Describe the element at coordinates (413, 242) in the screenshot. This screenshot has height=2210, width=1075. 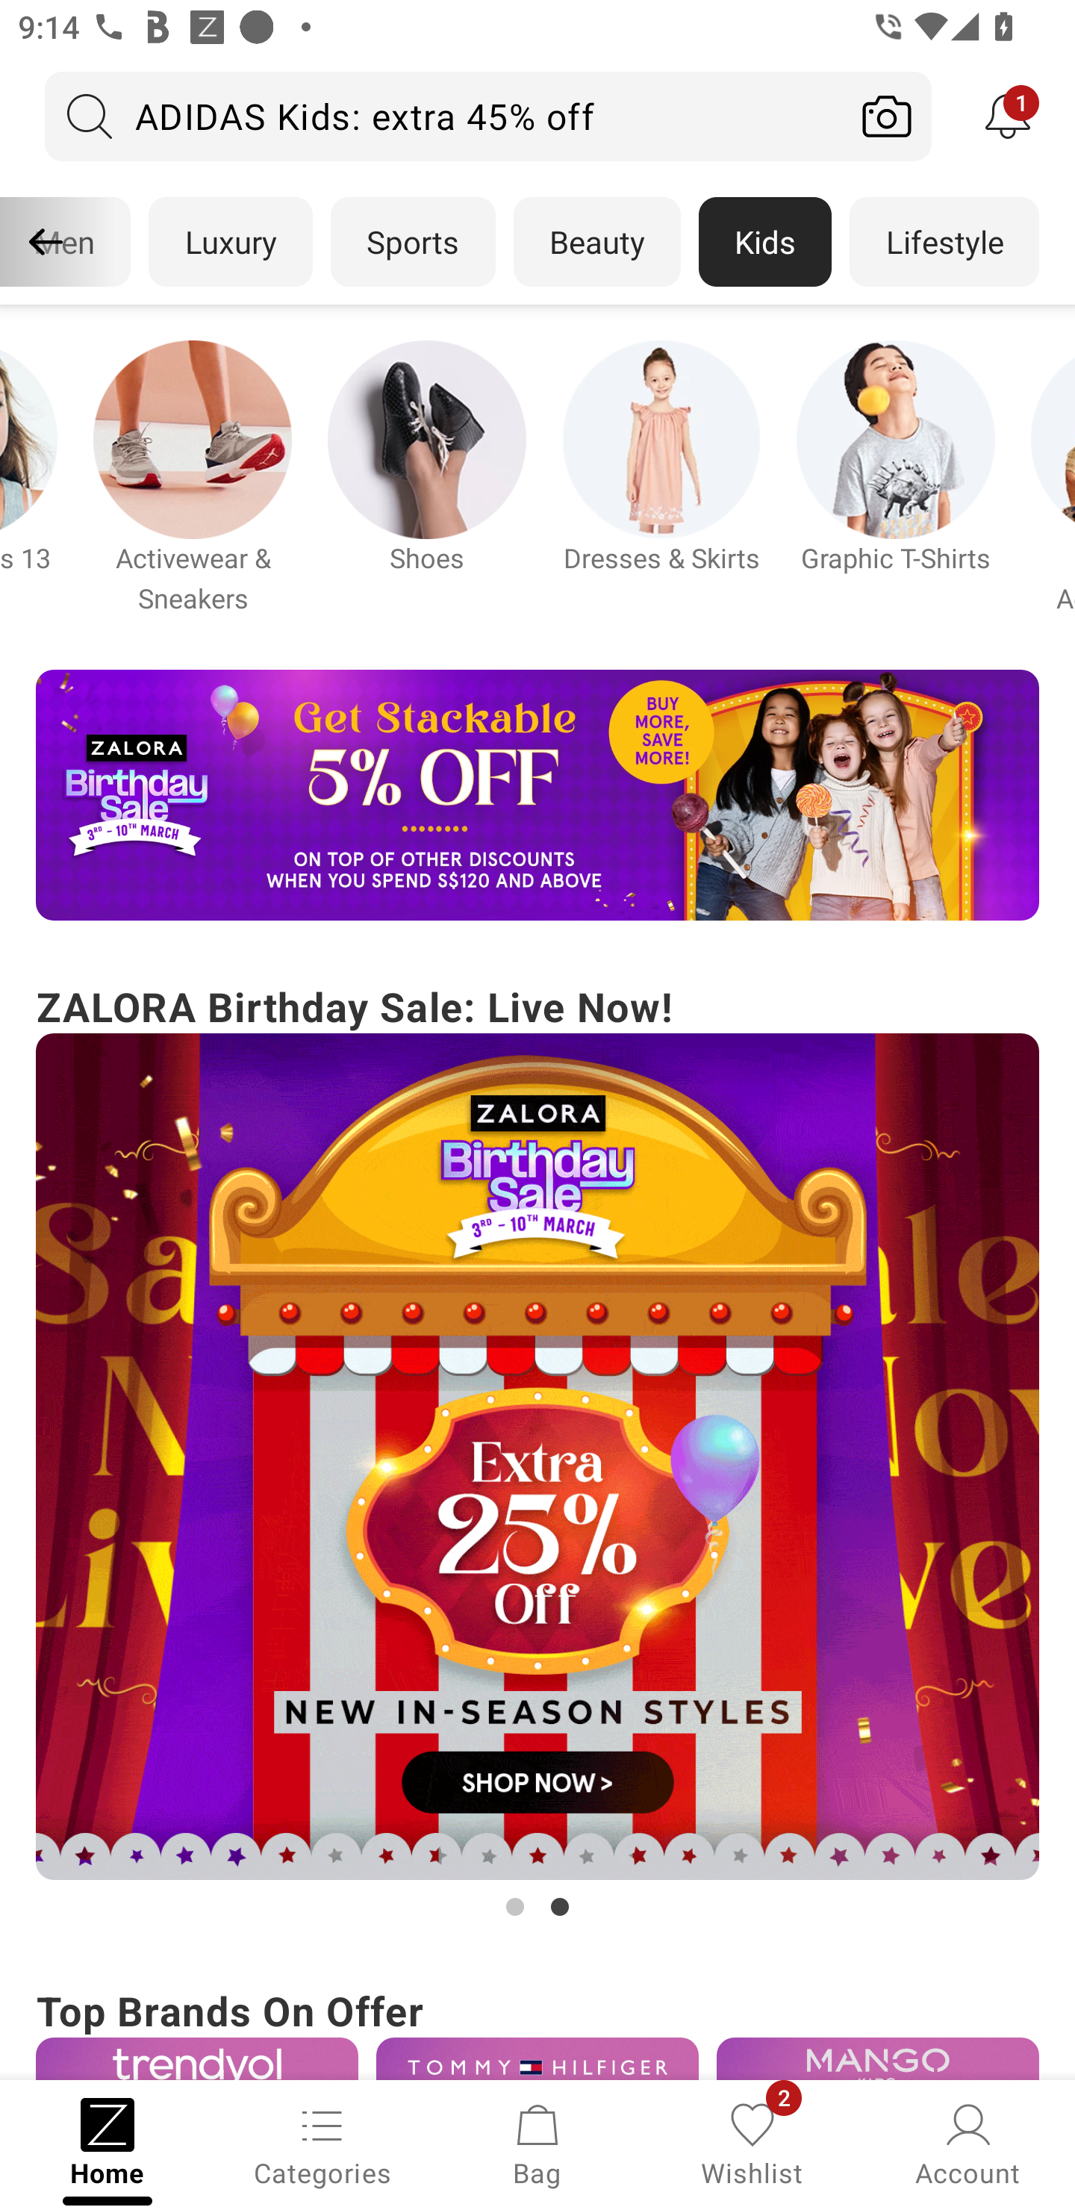
I see `Sports` at that location.